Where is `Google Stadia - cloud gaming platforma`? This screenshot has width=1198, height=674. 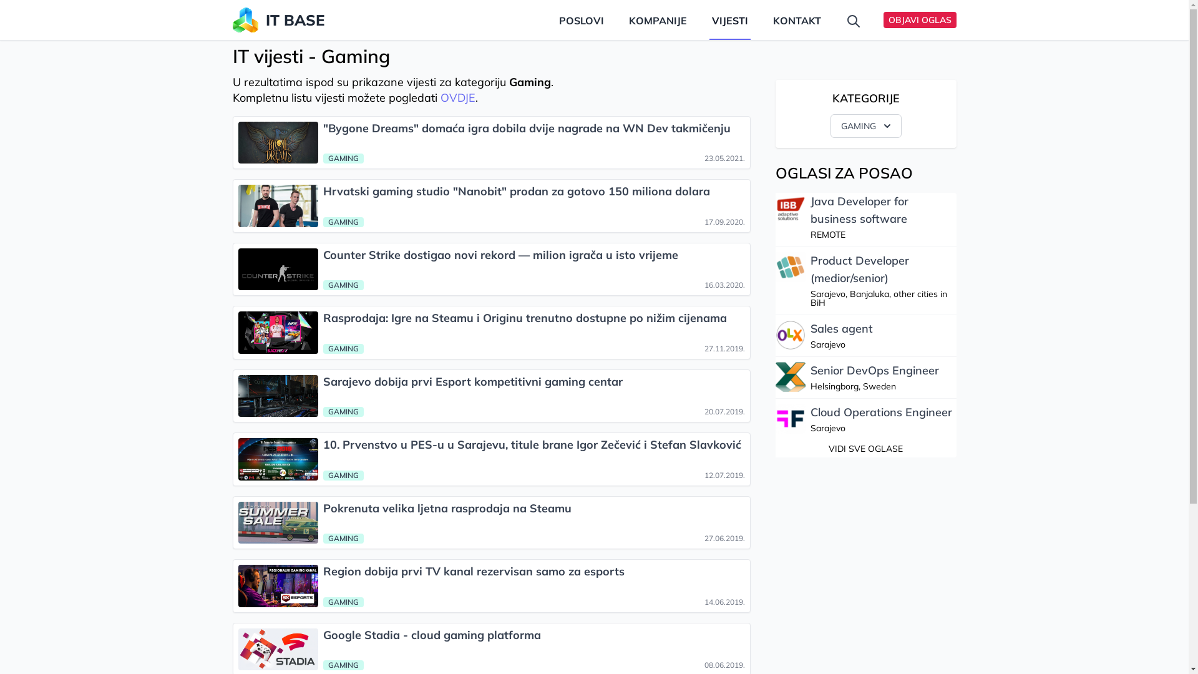
Google Stadia - cloud gaming platforma is located at coordinates (534, 635).